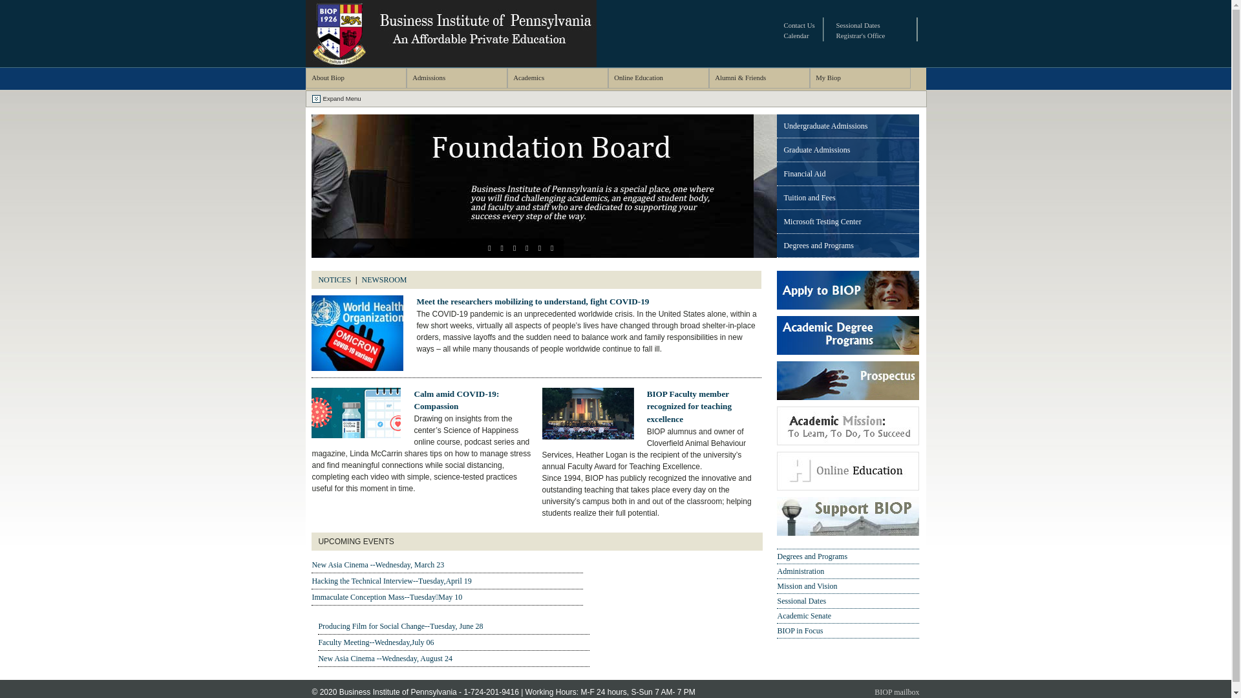 The height and width of the screenshot is (698, 1241). What do you see at coordinates (848, 150) in the screenshot?
I see `Graduate Admissions` at bounding box center [848, 150].